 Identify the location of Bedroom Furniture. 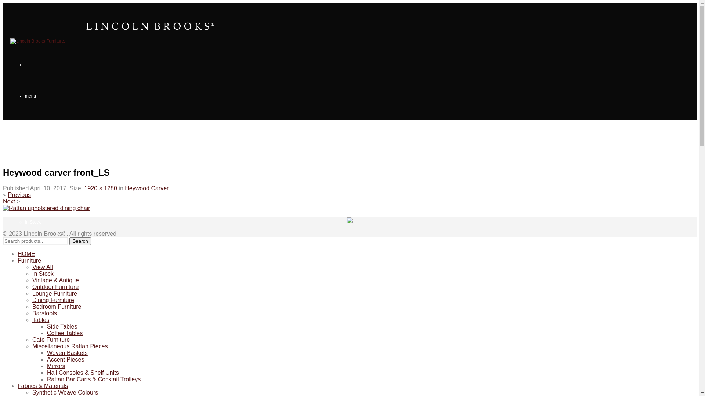
(43, 380).